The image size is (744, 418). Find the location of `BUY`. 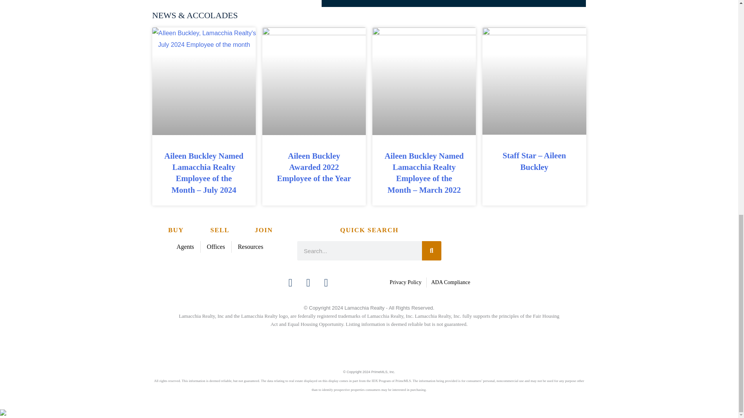

BUY is located at coordinates (176, 230).